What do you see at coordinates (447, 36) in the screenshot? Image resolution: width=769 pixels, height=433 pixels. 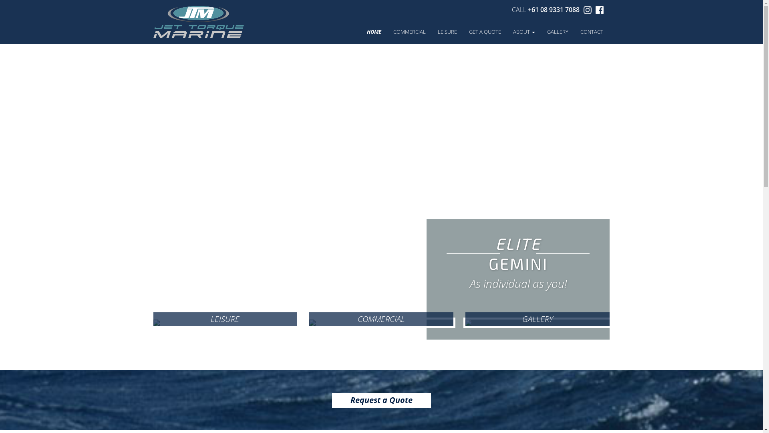 I see `LEISURE` at bounding box center [447, 36].